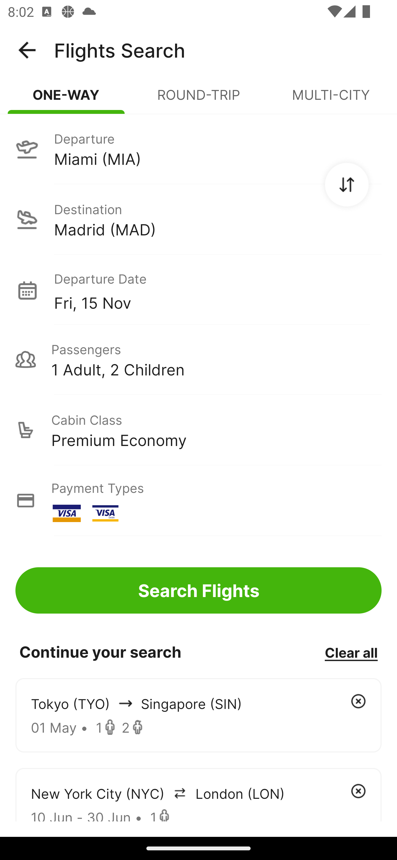  What do you see at coordinates (66, 99) in the screenshot?
I see `ONE-WAY` at bounding box center [66, 99].